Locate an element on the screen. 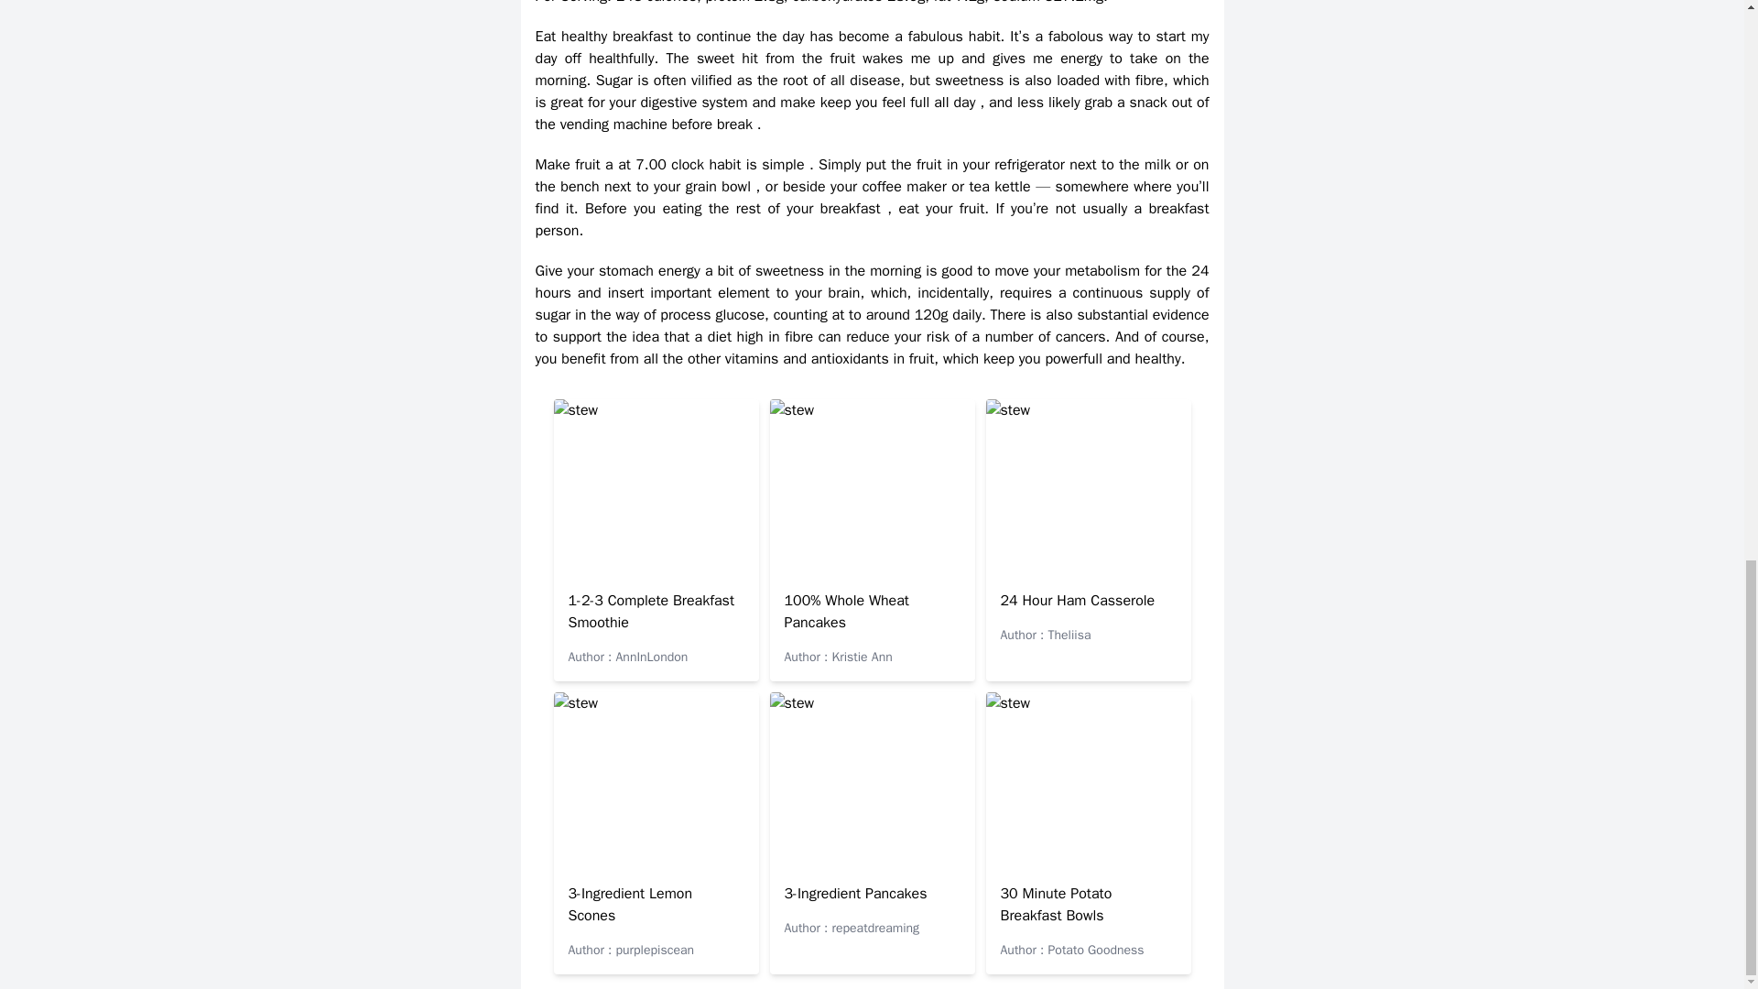  3-Ingredient Pancakes is located at coordinates (855, 894).